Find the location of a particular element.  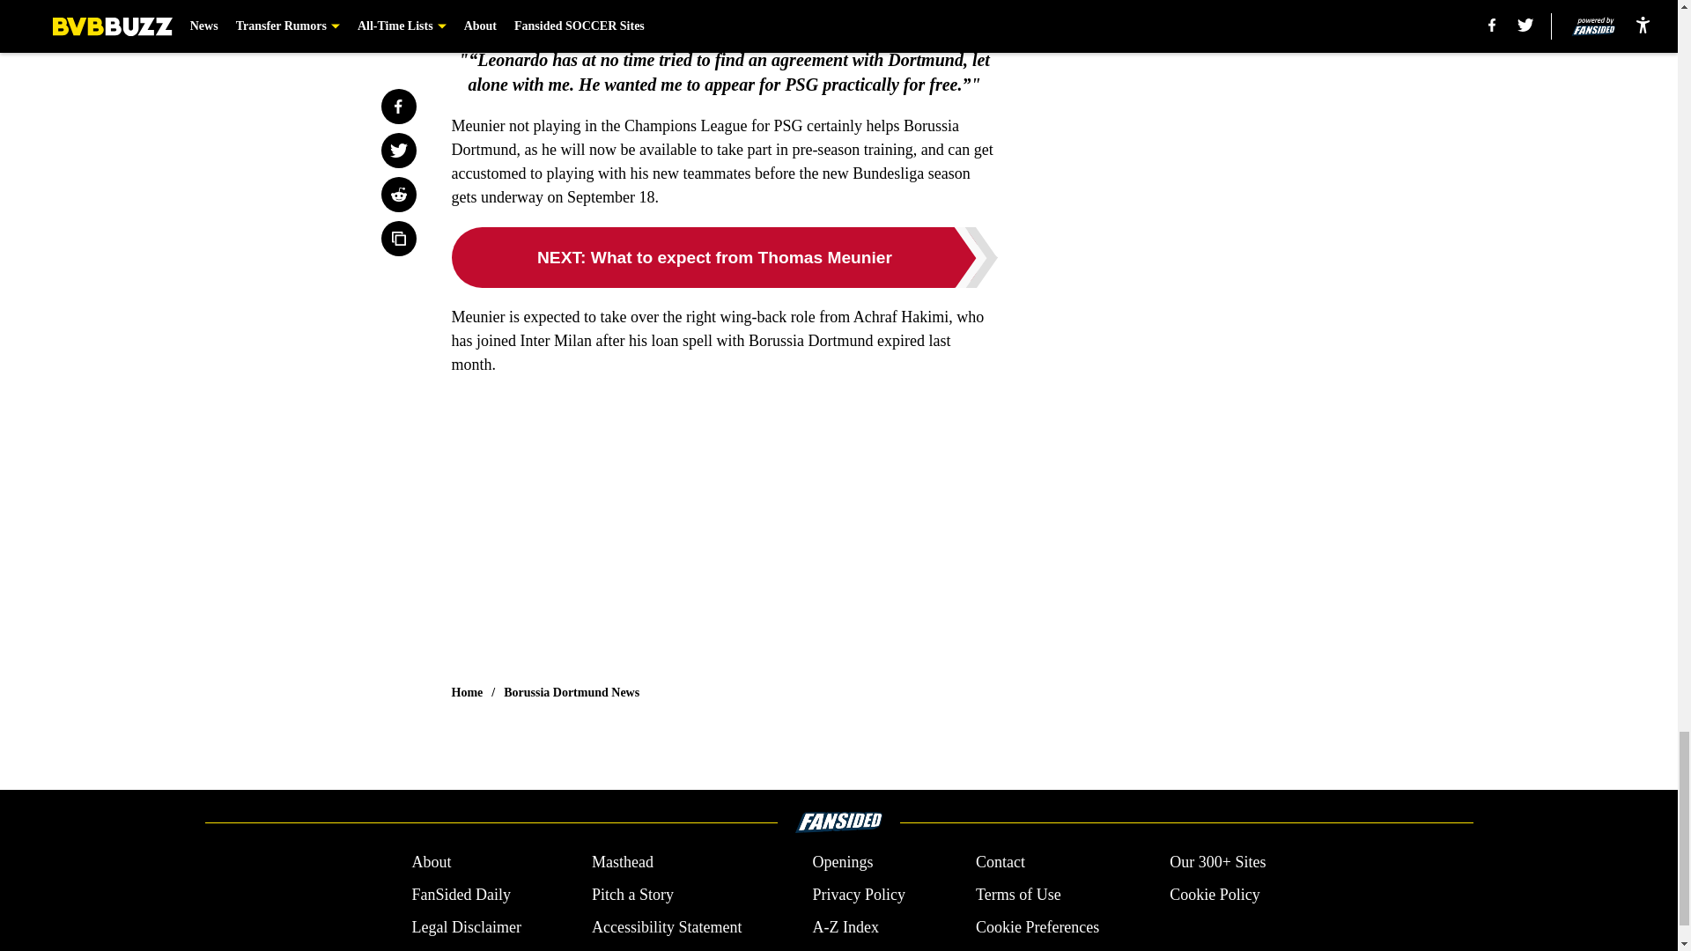

Cookie Preferences is located at coordinates (1037, 928).